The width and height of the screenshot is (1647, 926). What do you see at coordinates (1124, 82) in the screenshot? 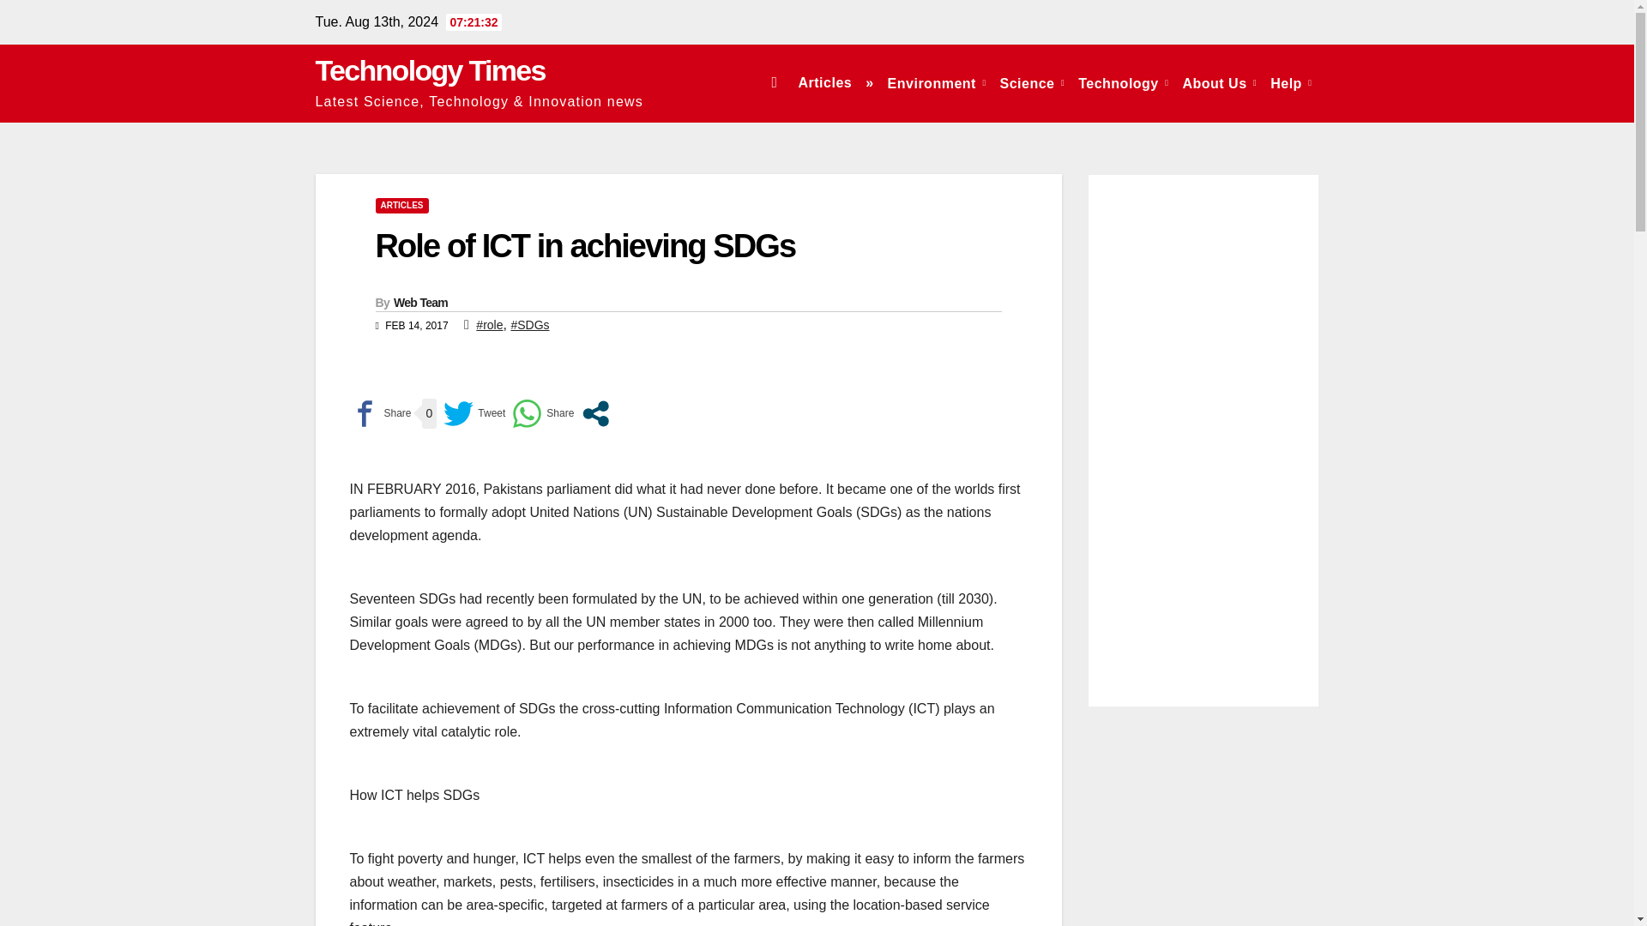
I see `Technology` at bounding box center [1124, 82].